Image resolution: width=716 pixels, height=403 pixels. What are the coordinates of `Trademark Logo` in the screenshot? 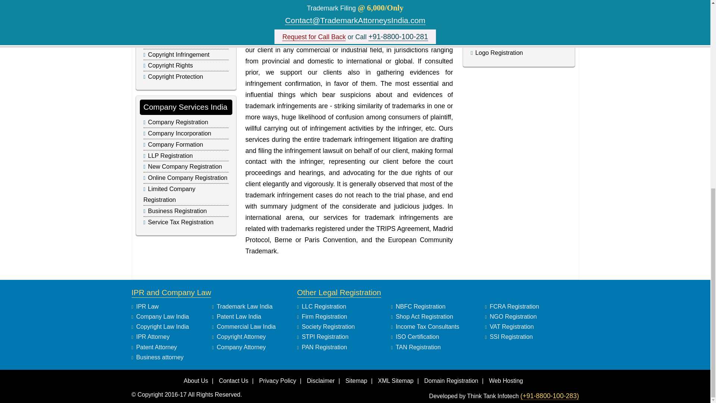 It's located at (497, 15).